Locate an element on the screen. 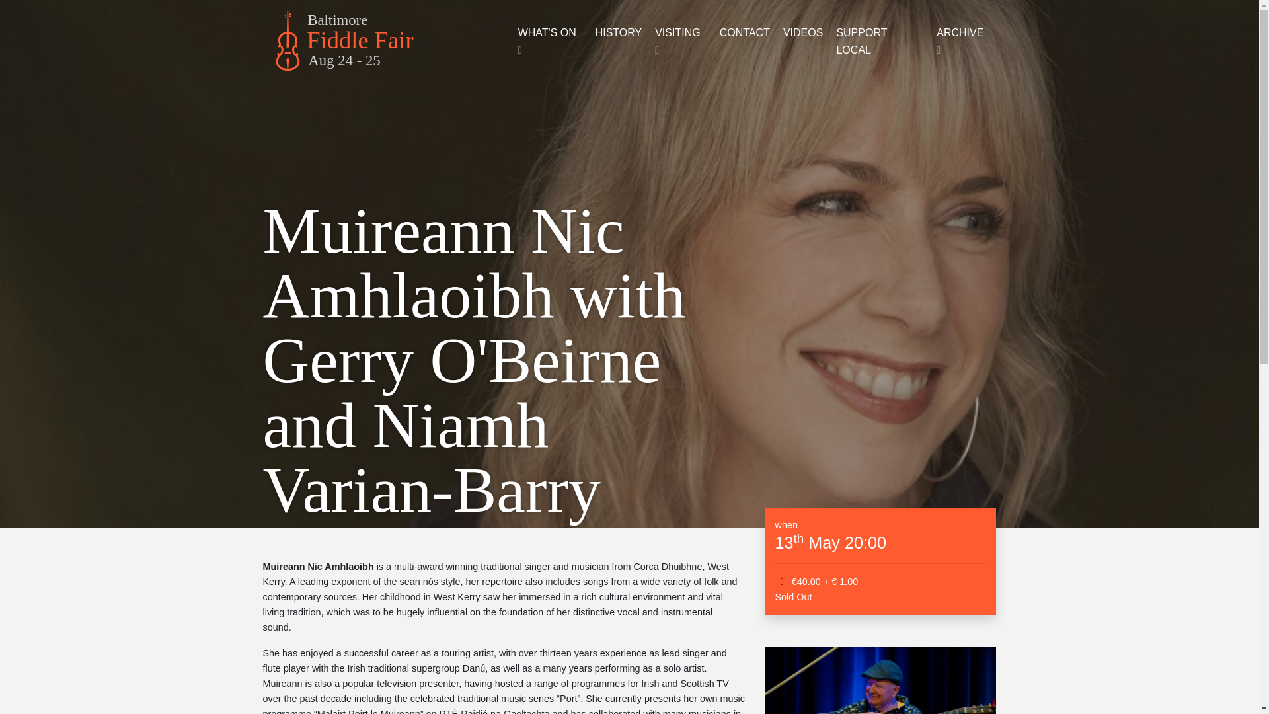 The image size is (1269, 714). HISTORY is located at coordinates (745, 32).